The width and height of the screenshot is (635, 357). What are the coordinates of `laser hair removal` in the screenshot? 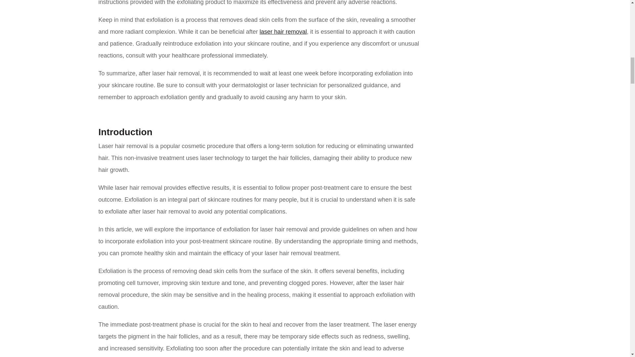 It's located at (283, 32).